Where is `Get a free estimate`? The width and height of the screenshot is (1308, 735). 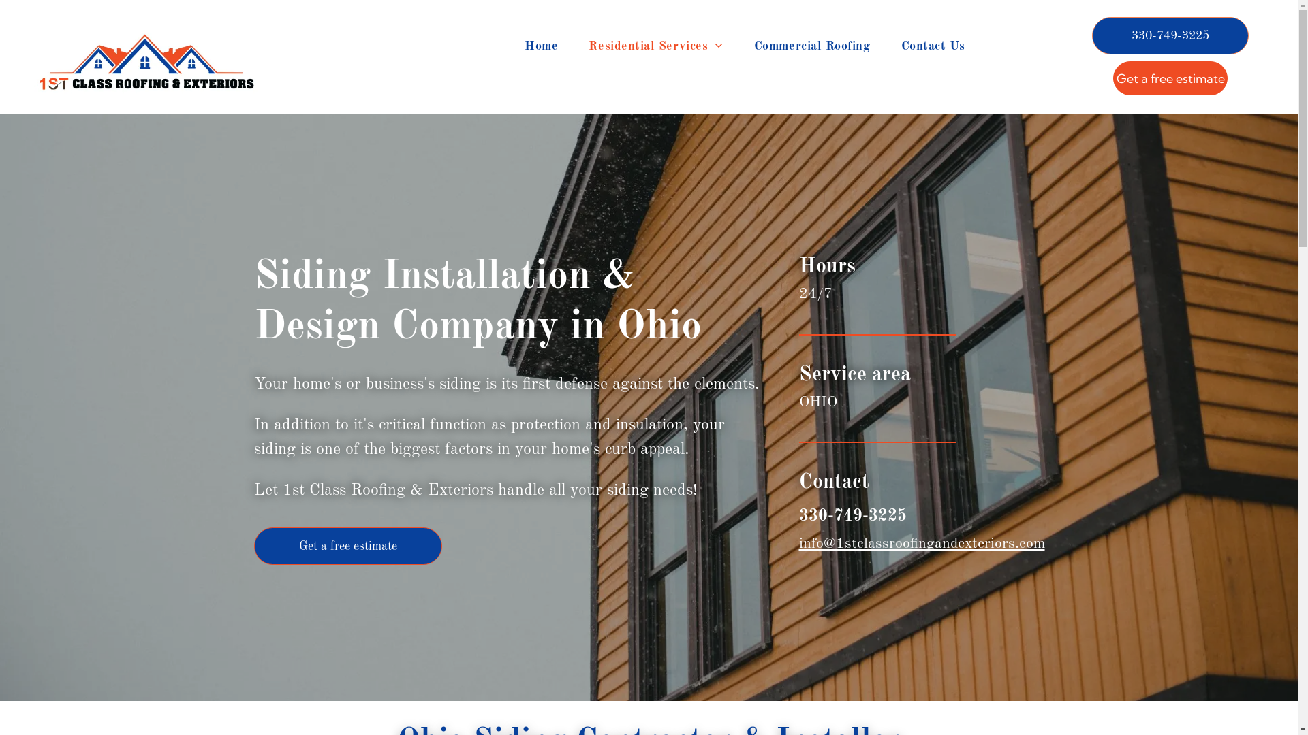 Get a free estimate is located at coordinates (347, 546).